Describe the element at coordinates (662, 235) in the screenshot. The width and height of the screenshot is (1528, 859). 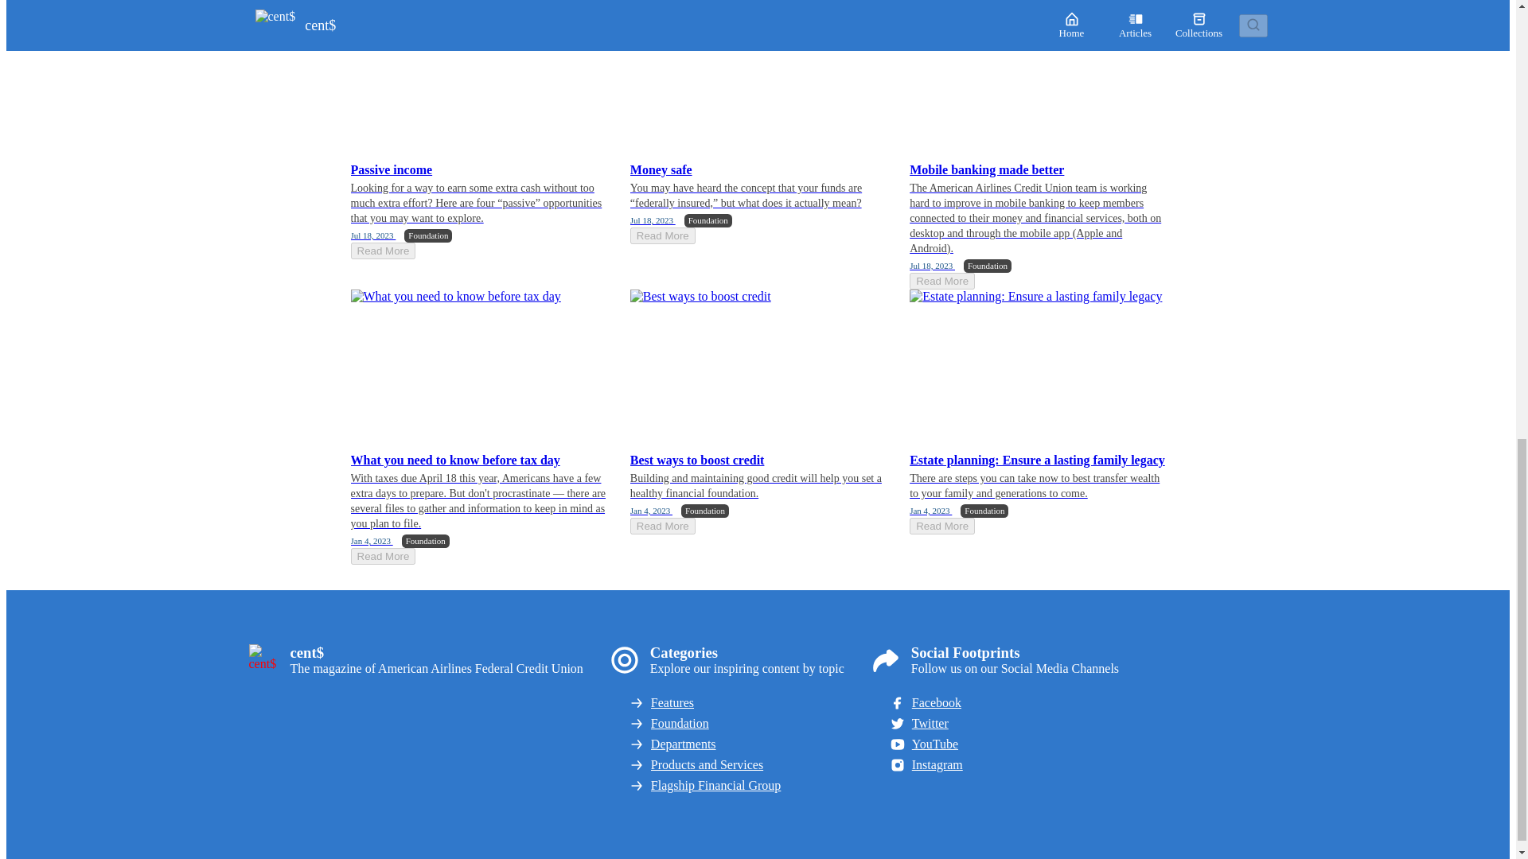
I see `Read More` at that location.